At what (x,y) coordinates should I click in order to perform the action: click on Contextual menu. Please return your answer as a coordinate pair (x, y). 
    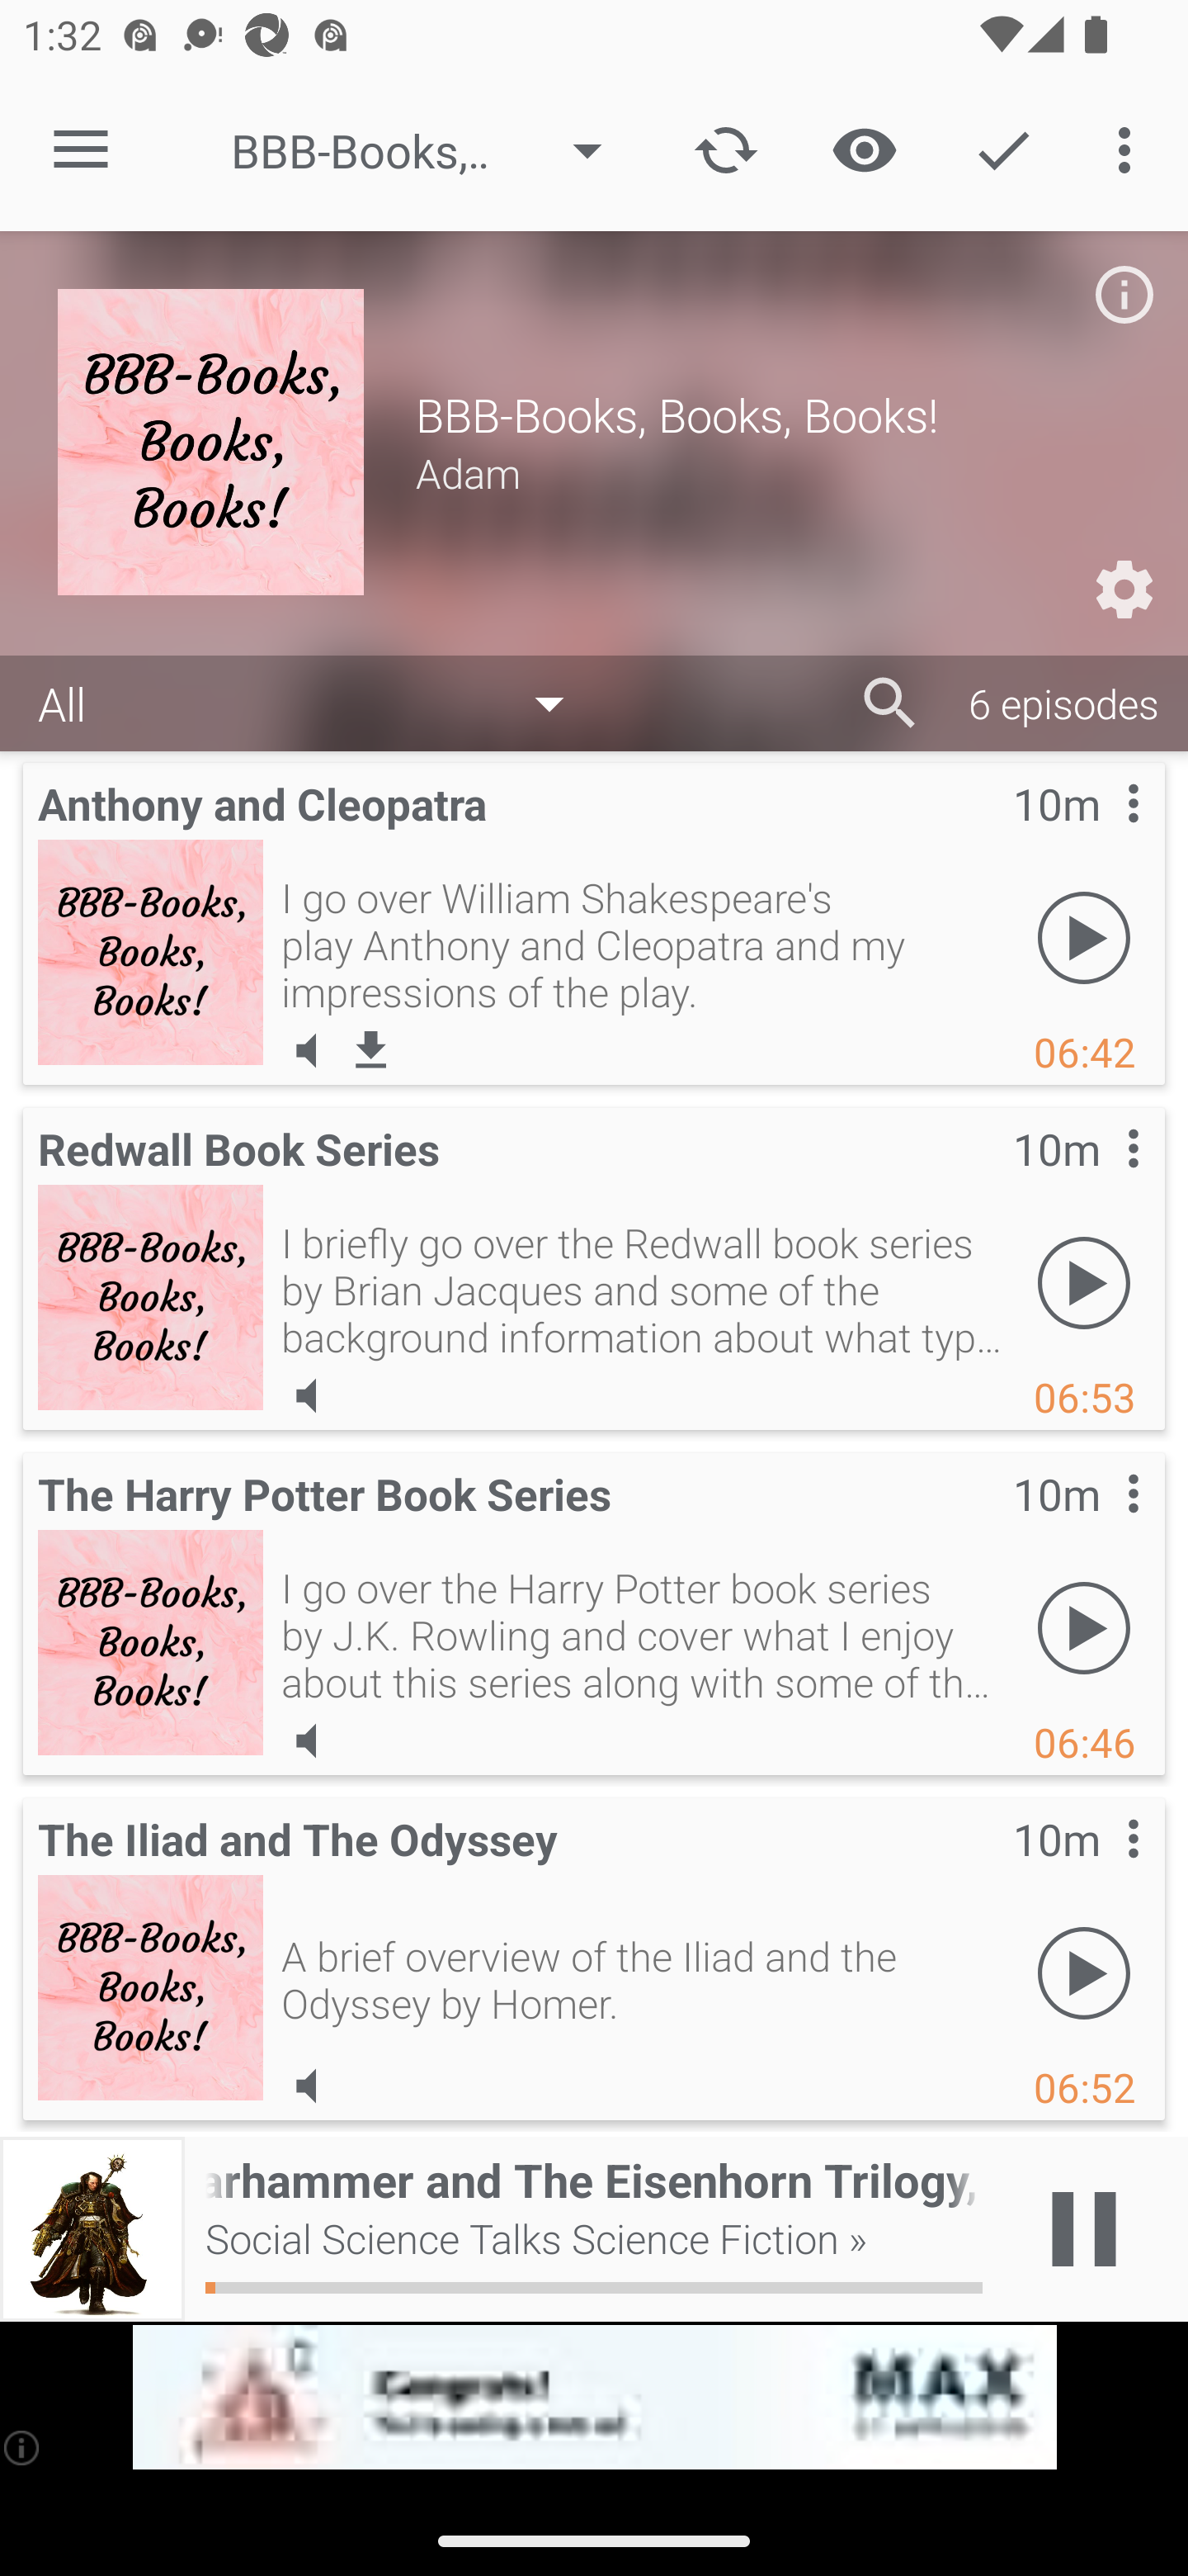
    Looking at the image, I should click on (1097, 1526).